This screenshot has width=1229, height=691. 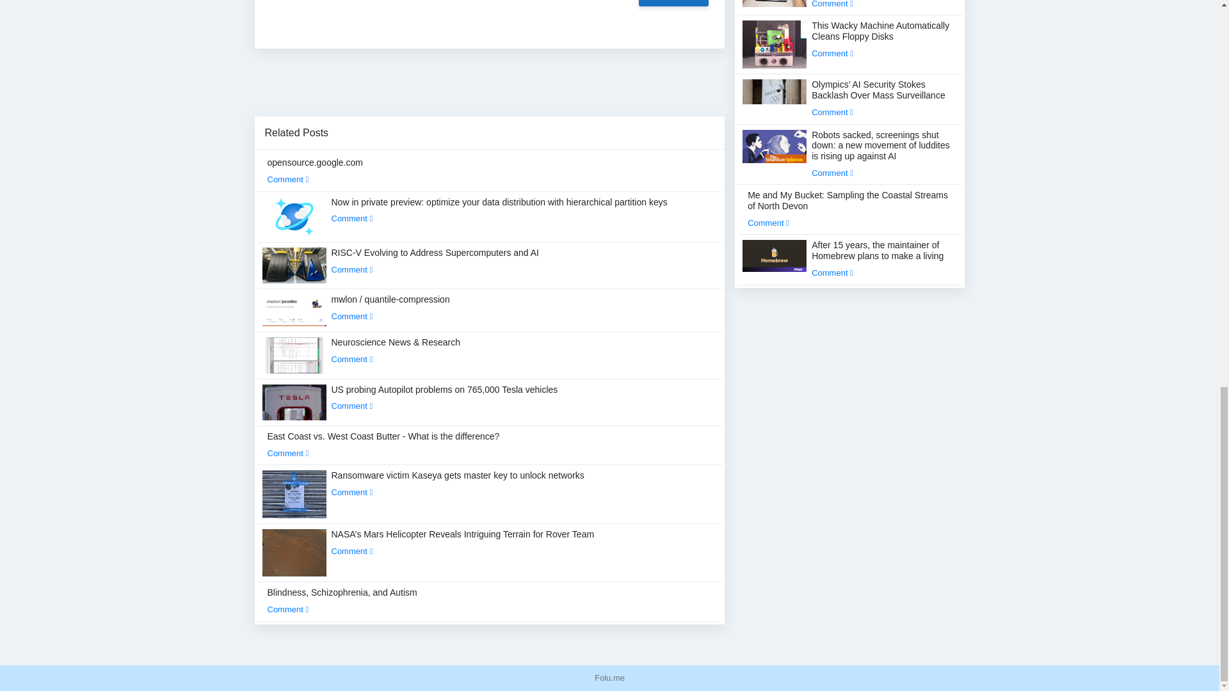 I want to click on Comment, so click(x=352, y=316).